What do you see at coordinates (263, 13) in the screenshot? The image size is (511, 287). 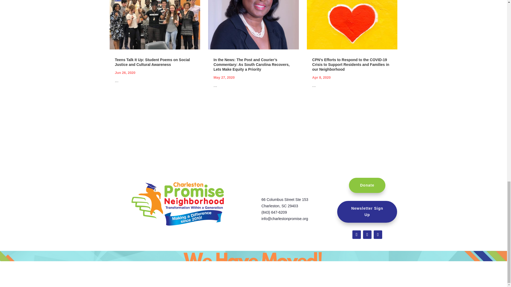 I see `MyPopUps` at bounding box center [263, 13].